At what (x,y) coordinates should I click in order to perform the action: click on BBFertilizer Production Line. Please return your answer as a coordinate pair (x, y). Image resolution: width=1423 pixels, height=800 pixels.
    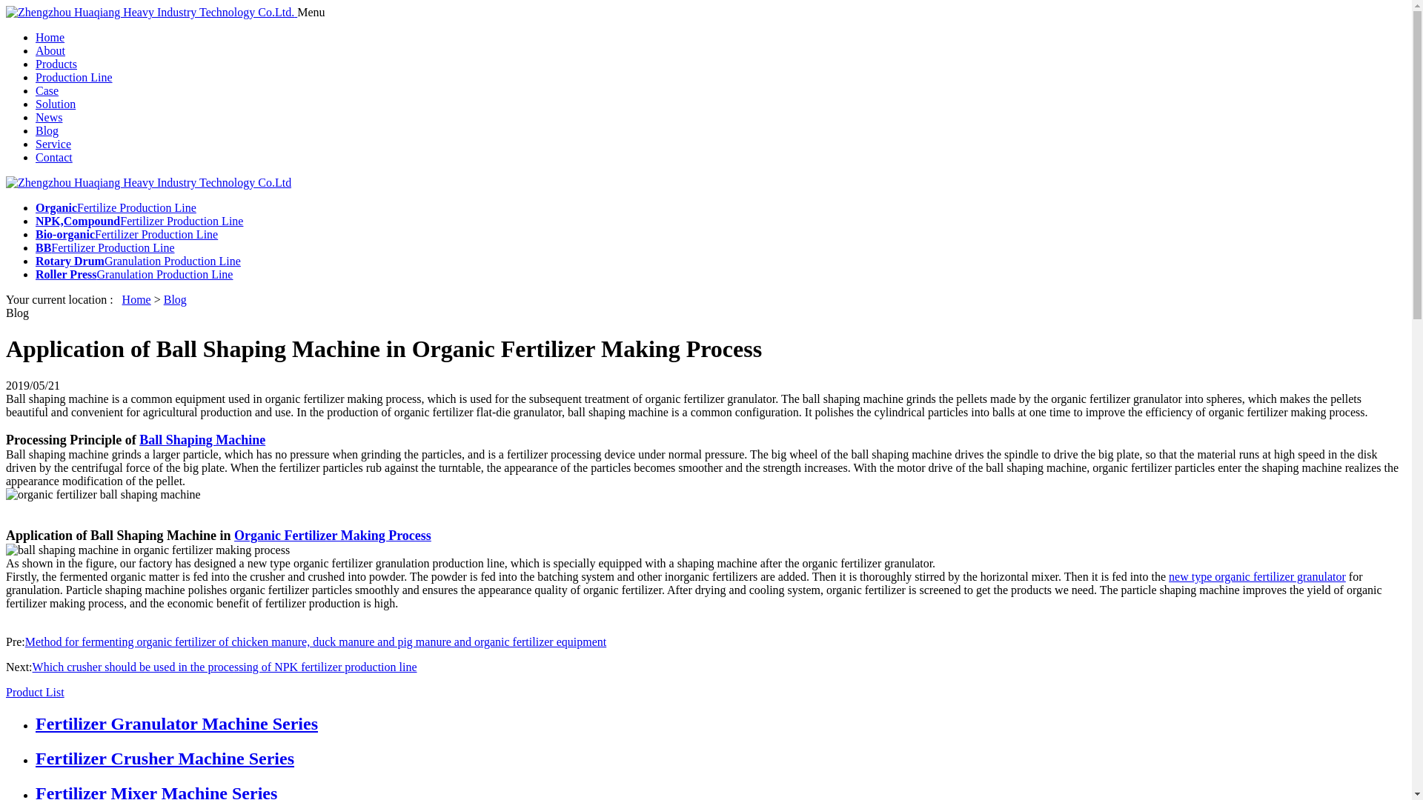
    Looking at the image, I should click on (105, 247).